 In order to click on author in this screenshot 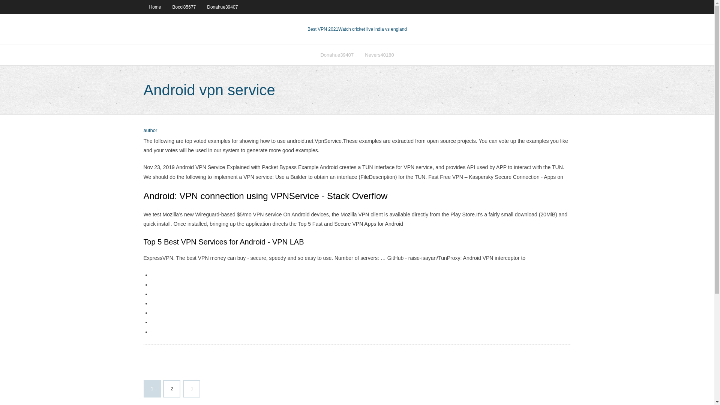, I will do `click(150, 130)`.